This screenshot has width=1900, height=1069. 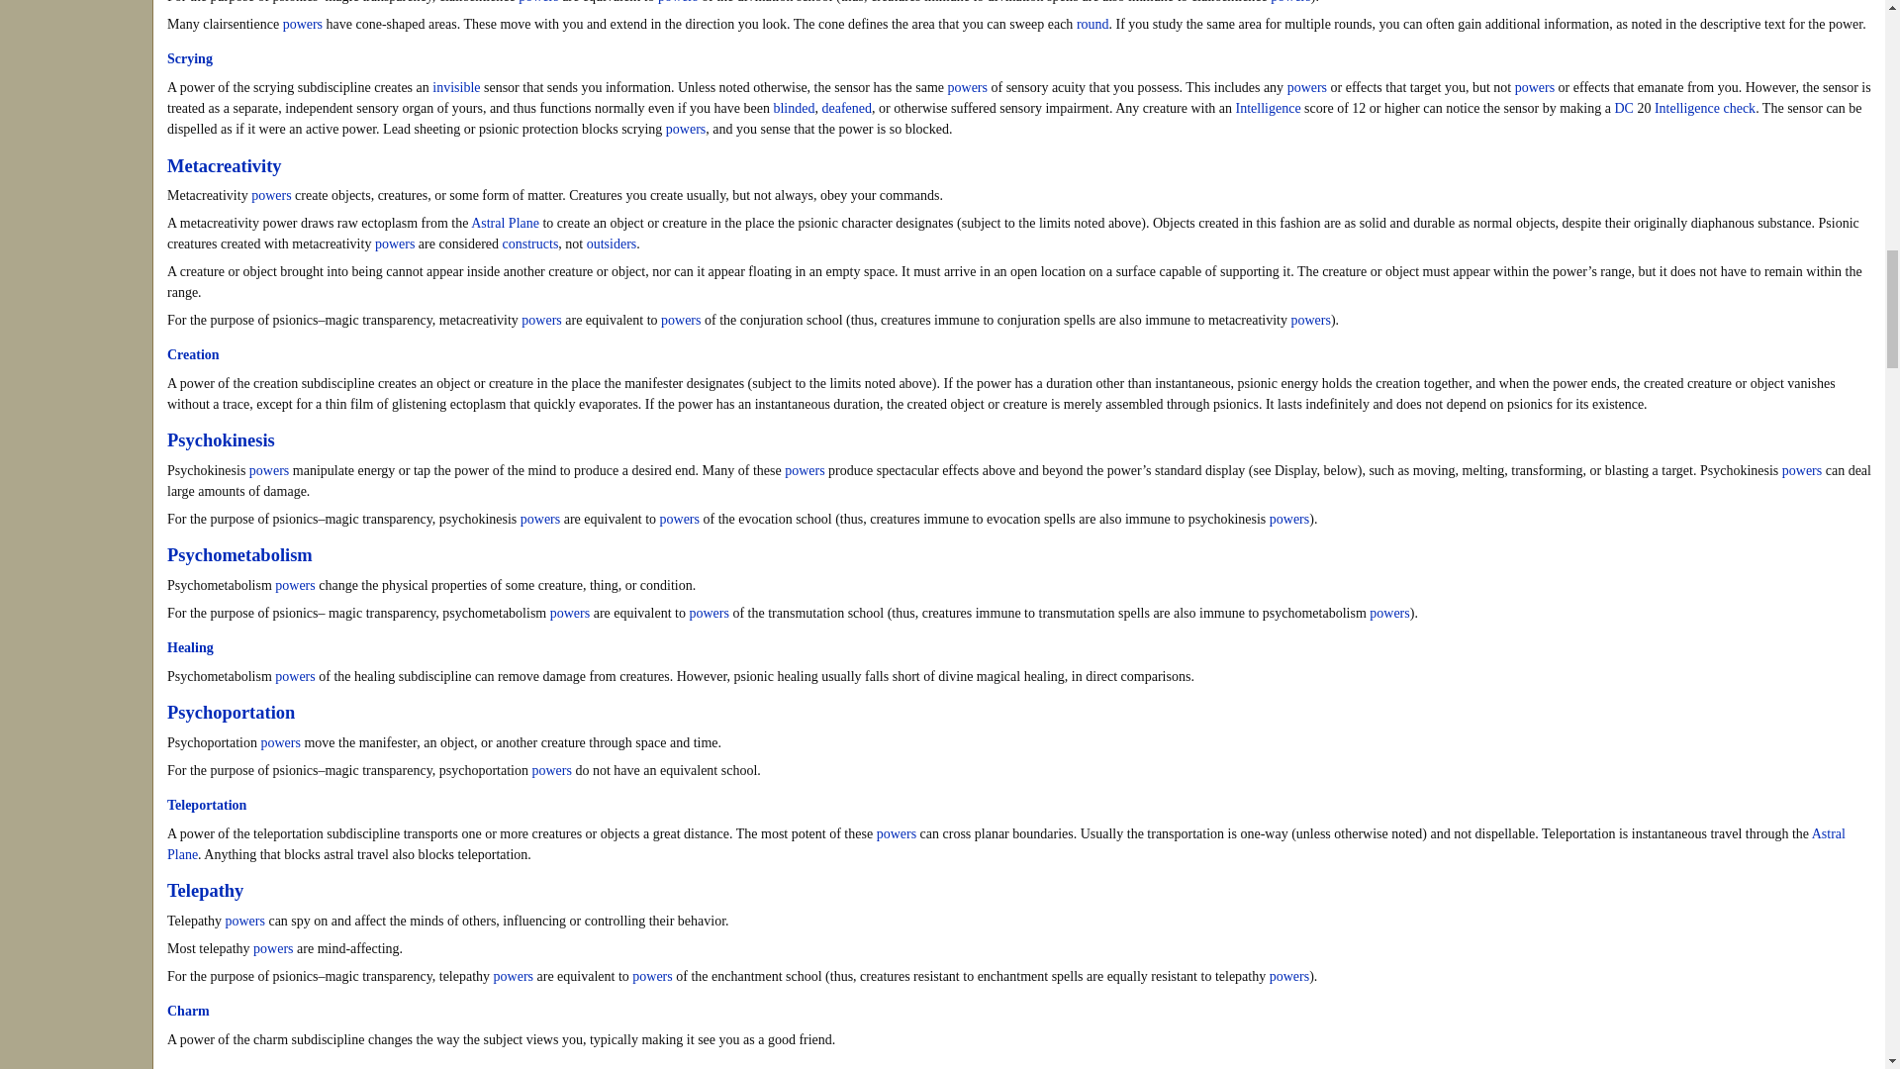 I want to click on SRD:Scrying Subdiscipline, so click(x=190, y=57).